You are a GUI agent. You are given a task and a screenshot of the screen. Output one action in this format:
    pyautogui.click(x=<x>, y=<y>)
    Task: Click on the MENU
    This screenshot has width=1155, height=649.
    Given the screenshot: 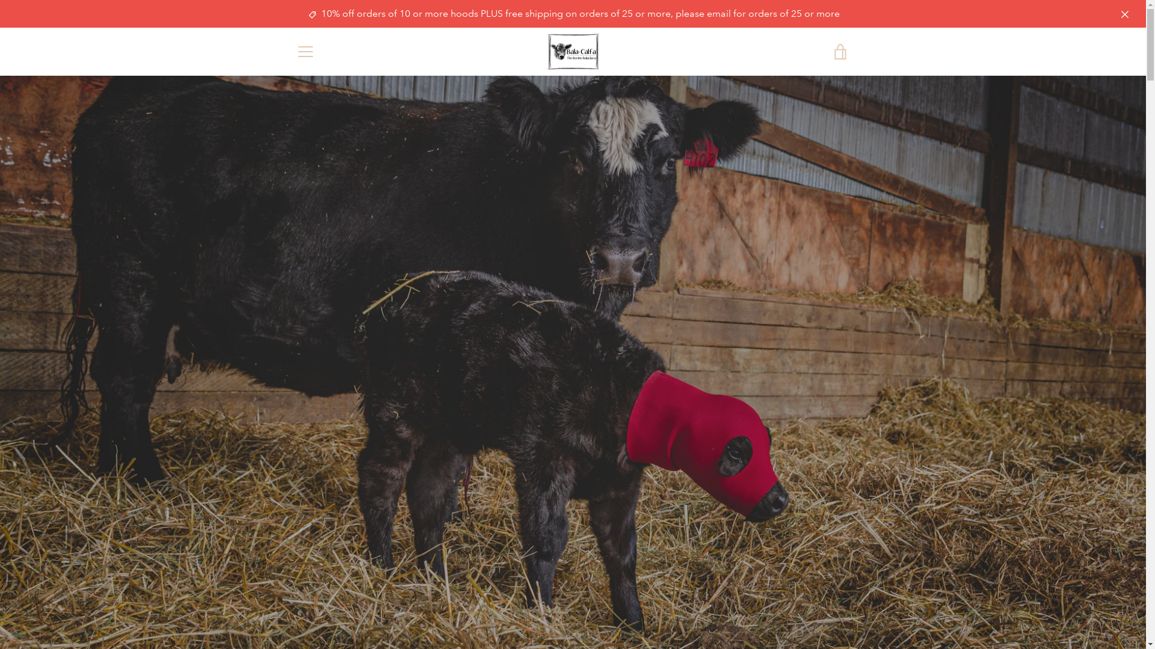 What is the action you would take?
    pyautogui.click(x=305, y=52)
    